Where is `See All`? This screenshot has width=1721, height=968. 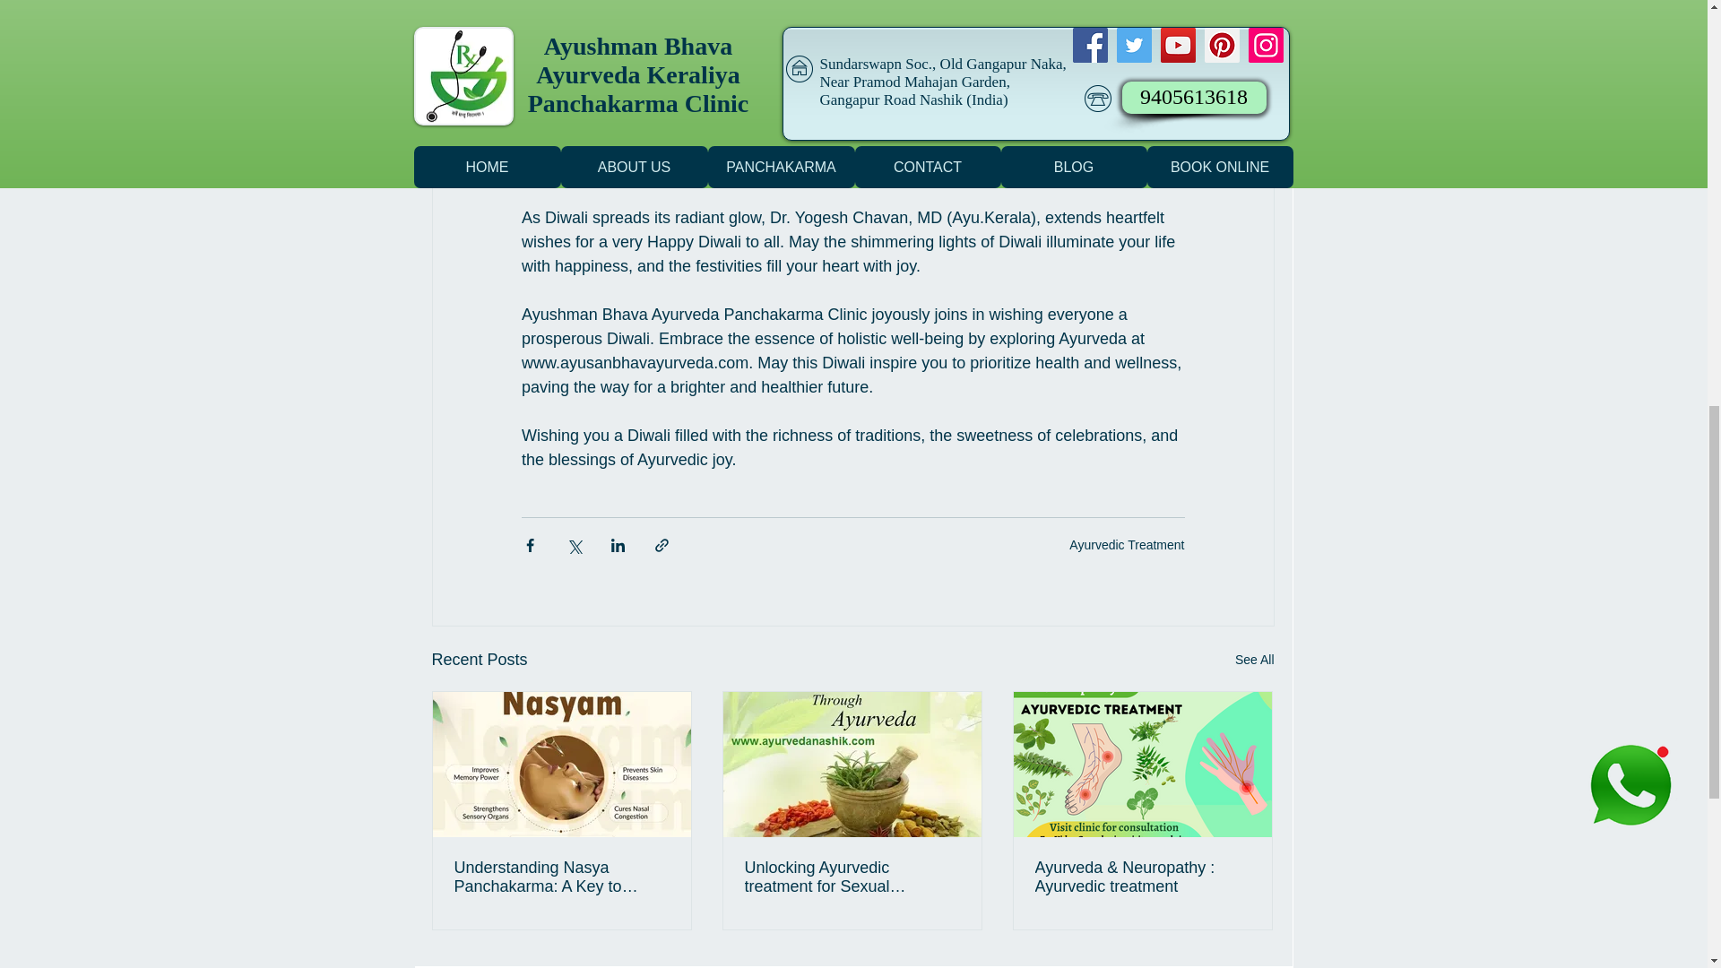 See All is located at coordinates (1255, 660).